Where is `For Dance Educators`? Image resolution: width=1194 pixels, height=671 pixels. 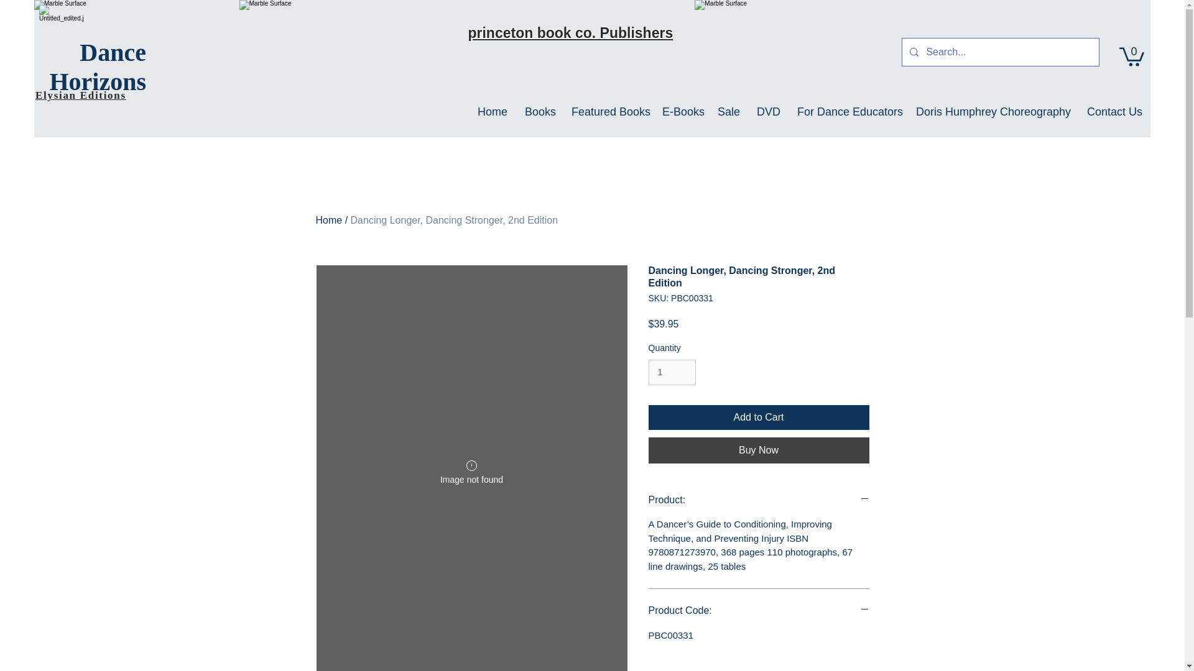
For Dance Educators is located at coordinates (847, 112).